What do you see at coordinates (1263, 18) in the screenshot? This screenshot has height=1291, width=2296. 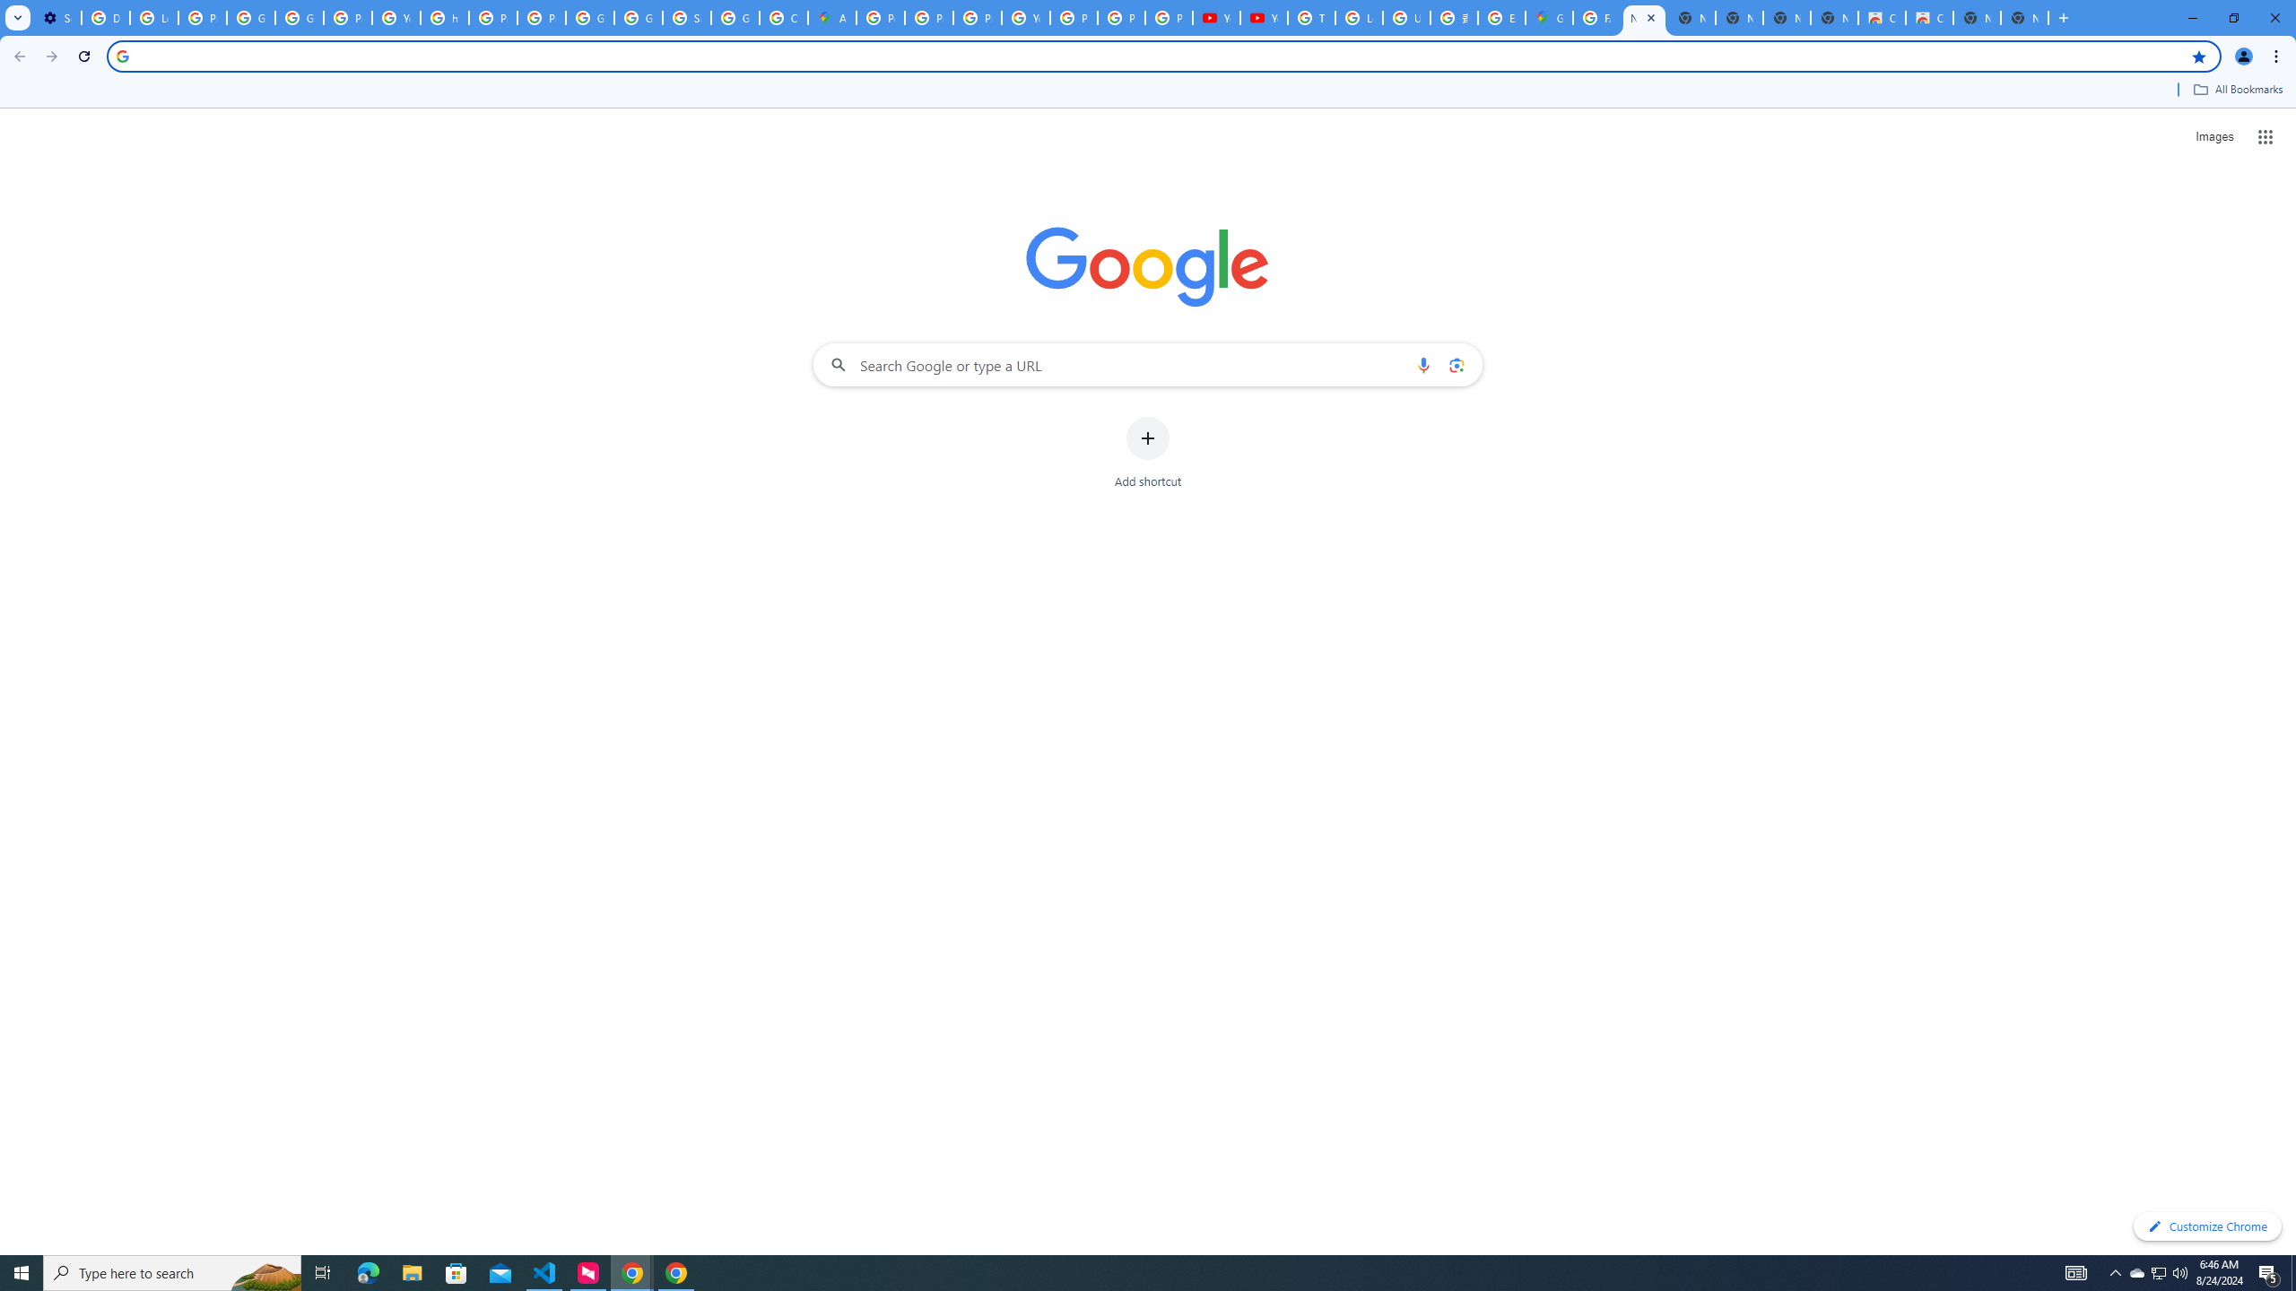 I see `YouTube` at bounding box center [1263, 18].